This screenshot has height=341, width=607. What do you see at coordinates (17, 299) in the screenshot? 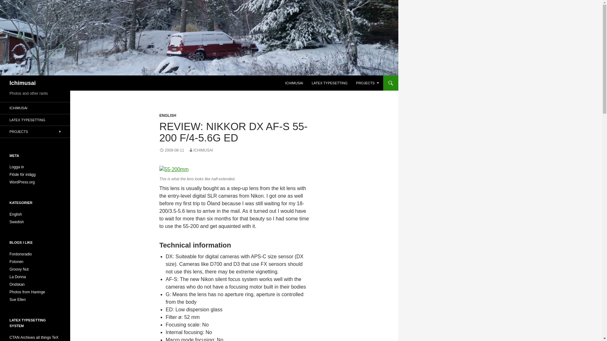
I see `Linda Hedins blog` at bounding box center [17, 299].